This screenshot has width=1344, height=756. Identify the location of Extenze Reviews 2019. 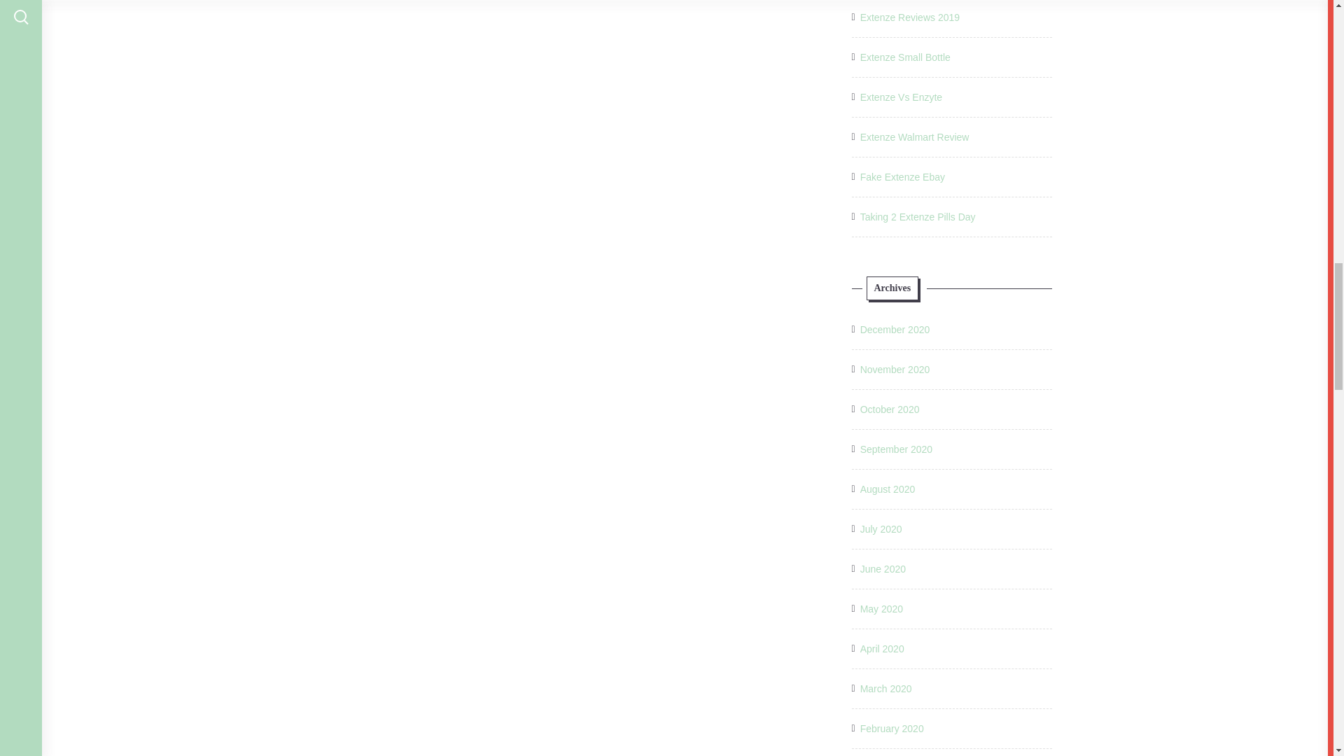
(909, 17).